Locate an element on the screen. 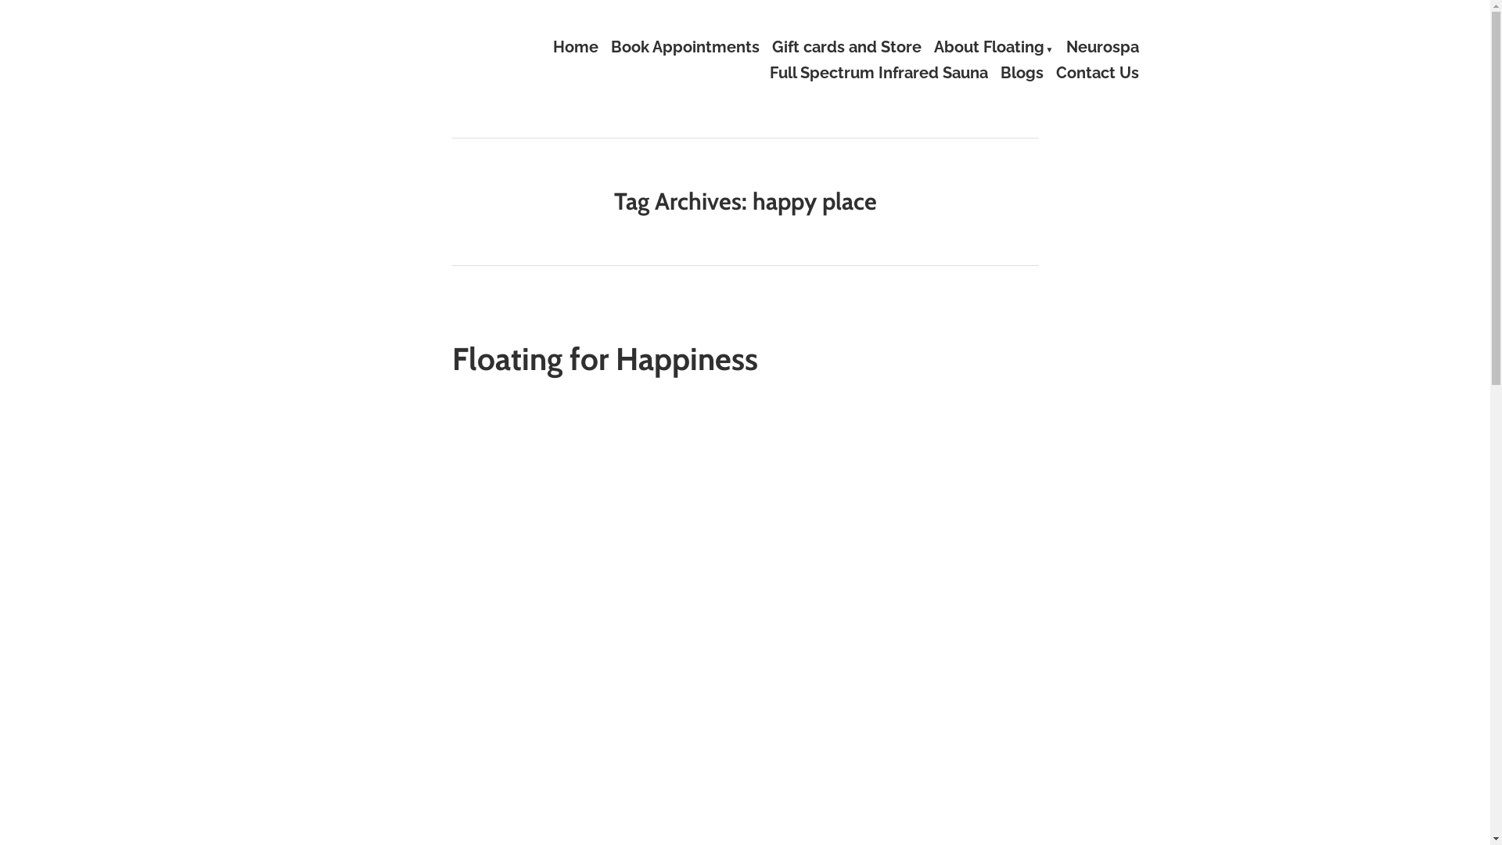  Home is located at coordinates (576, 48).